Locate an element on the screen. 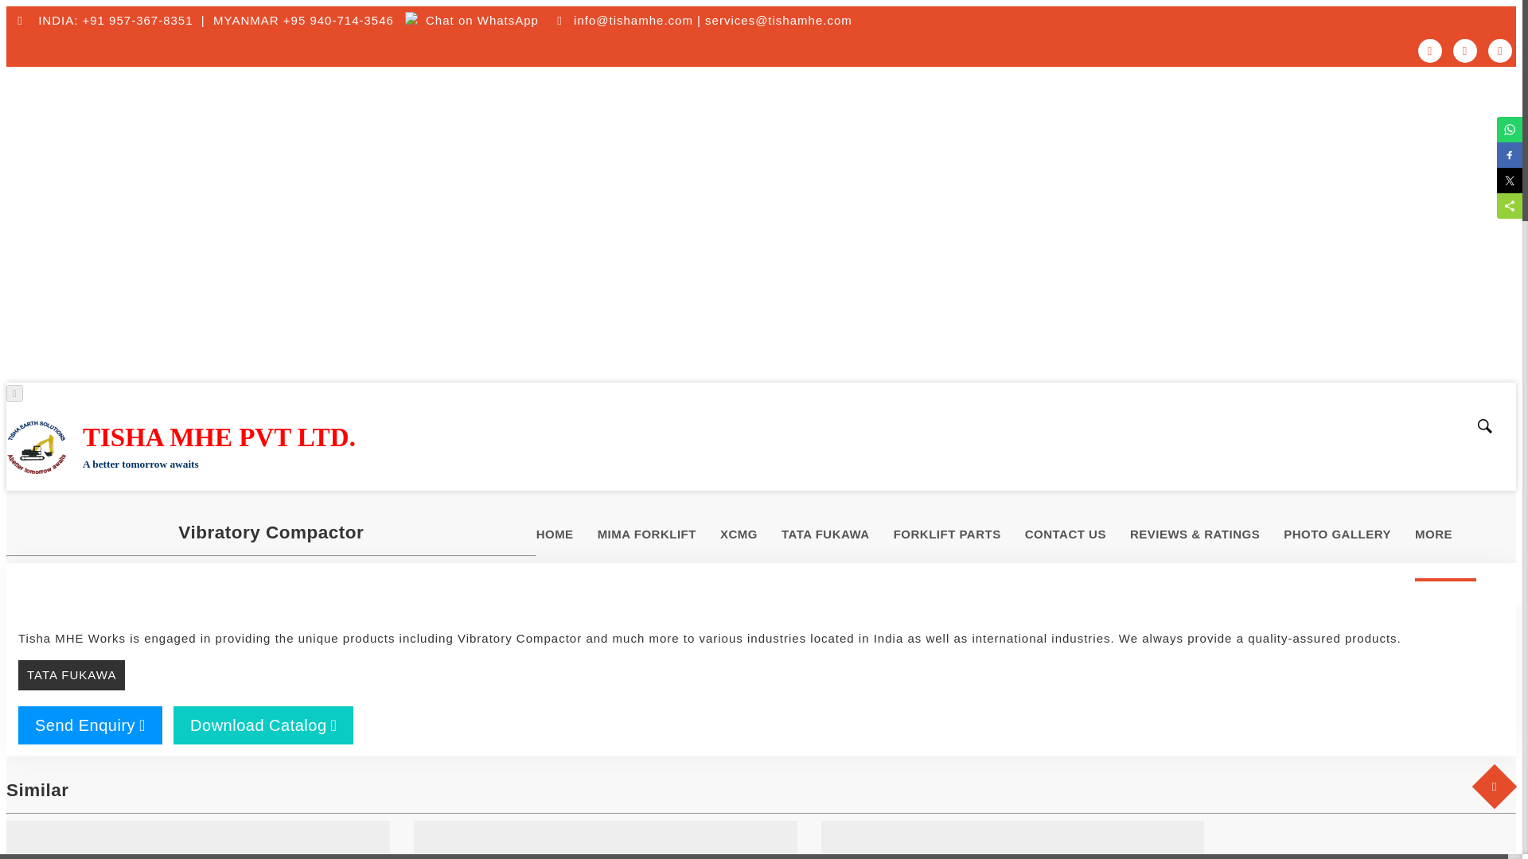 The image size is (1528, 859). Hydraulic Breaker is located at coordinates (197, 840).